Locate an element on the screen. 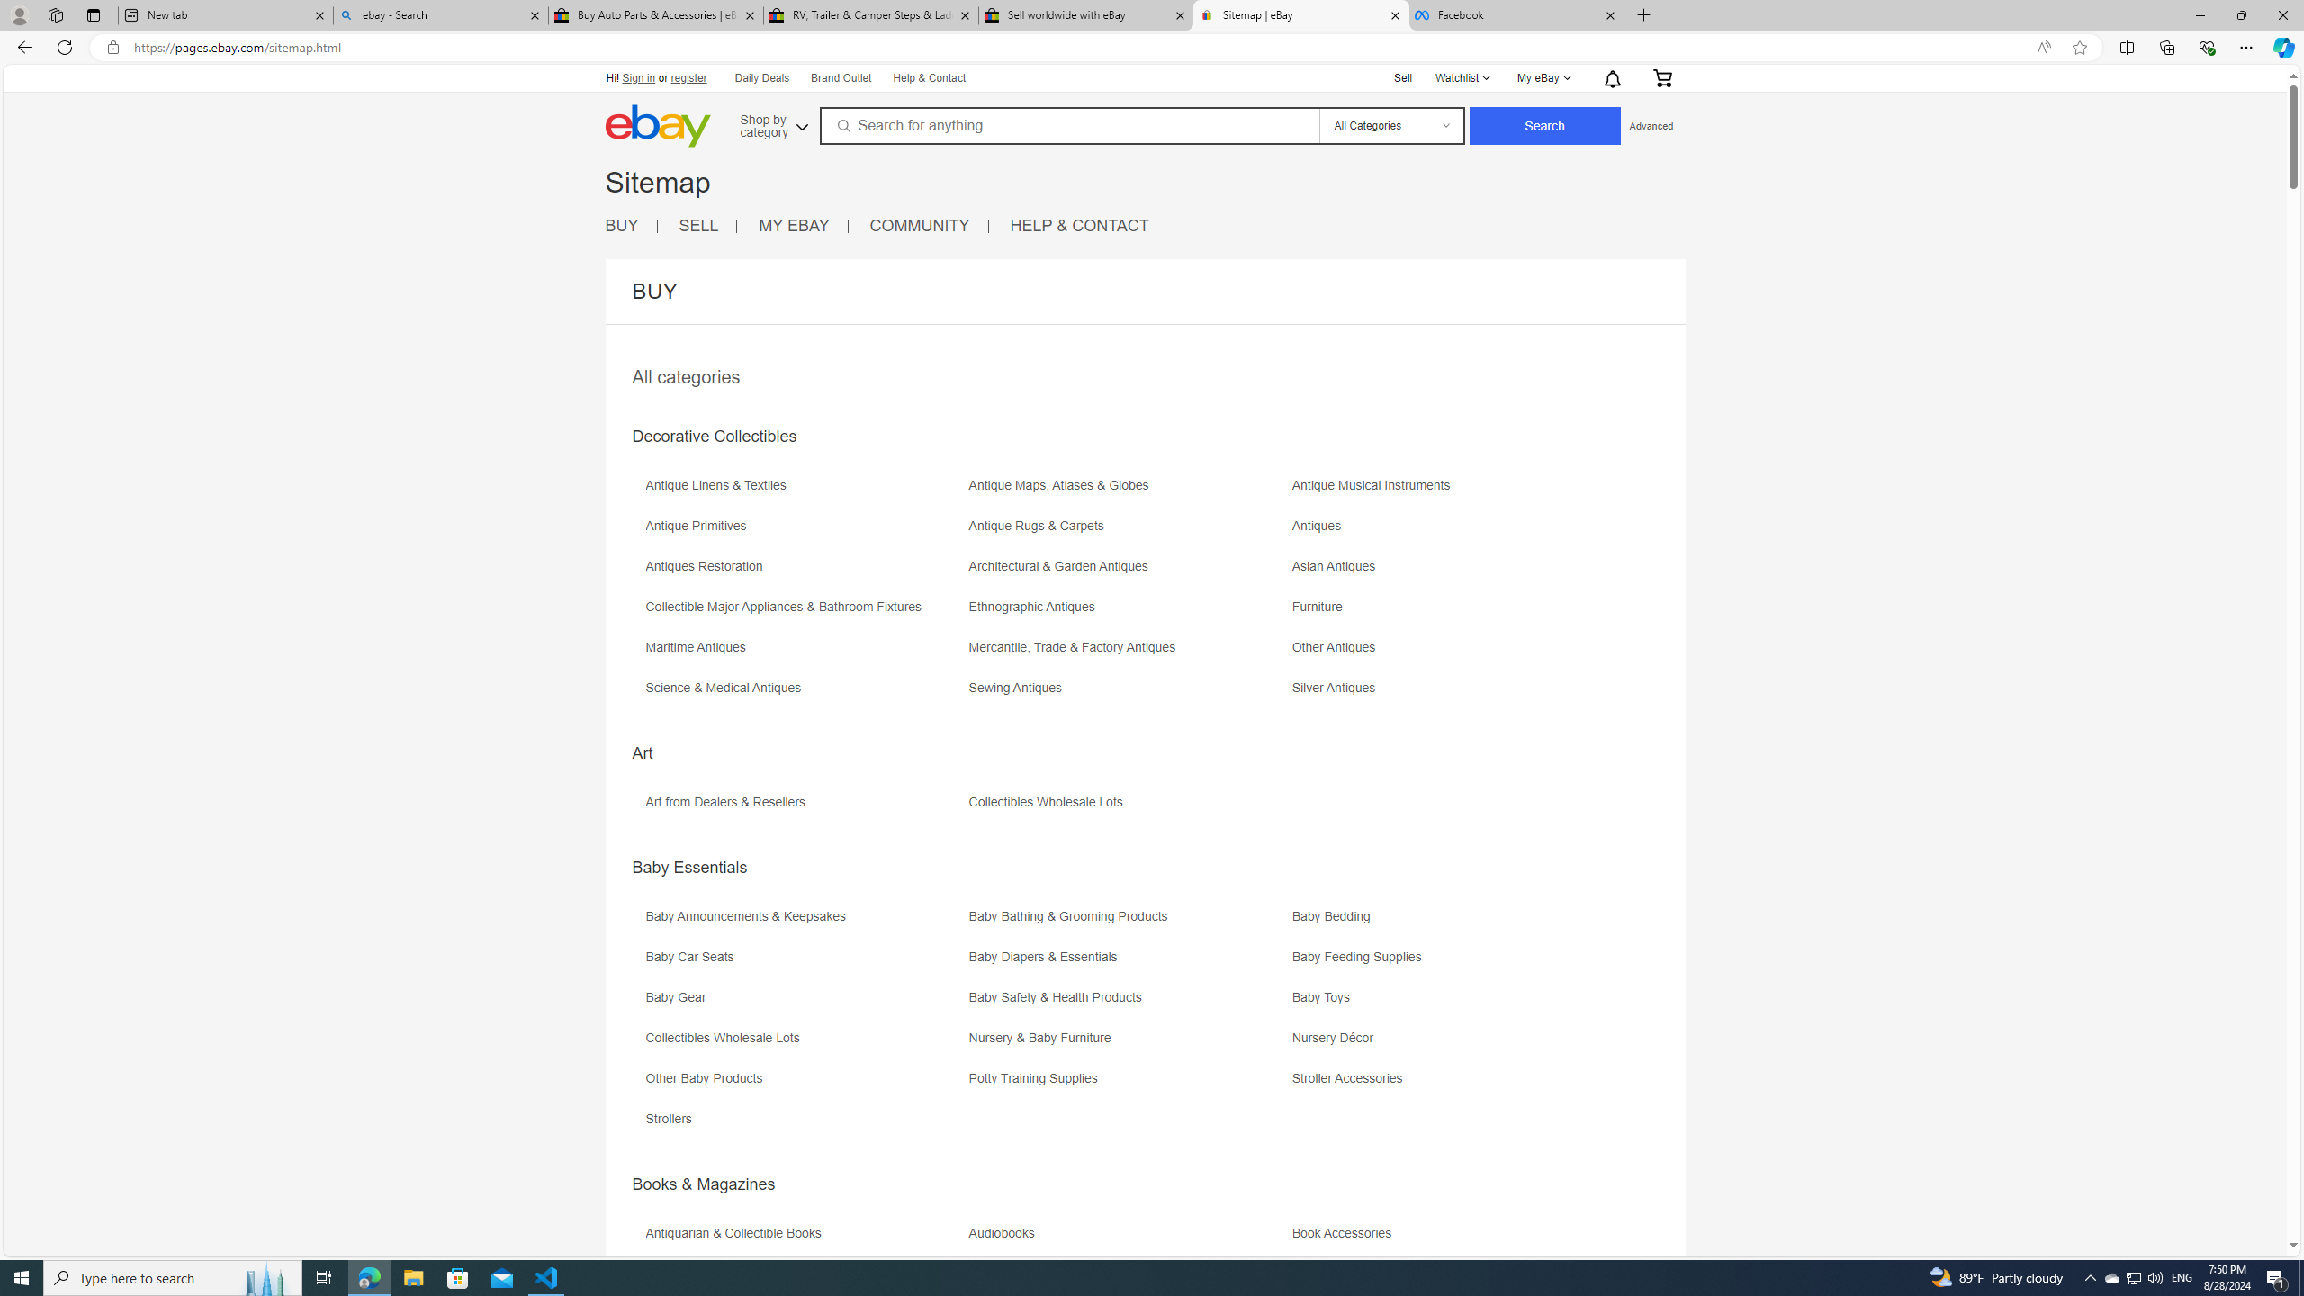 The image size is (2304, 1296). Strollers is located at coordinates (672, 1119).